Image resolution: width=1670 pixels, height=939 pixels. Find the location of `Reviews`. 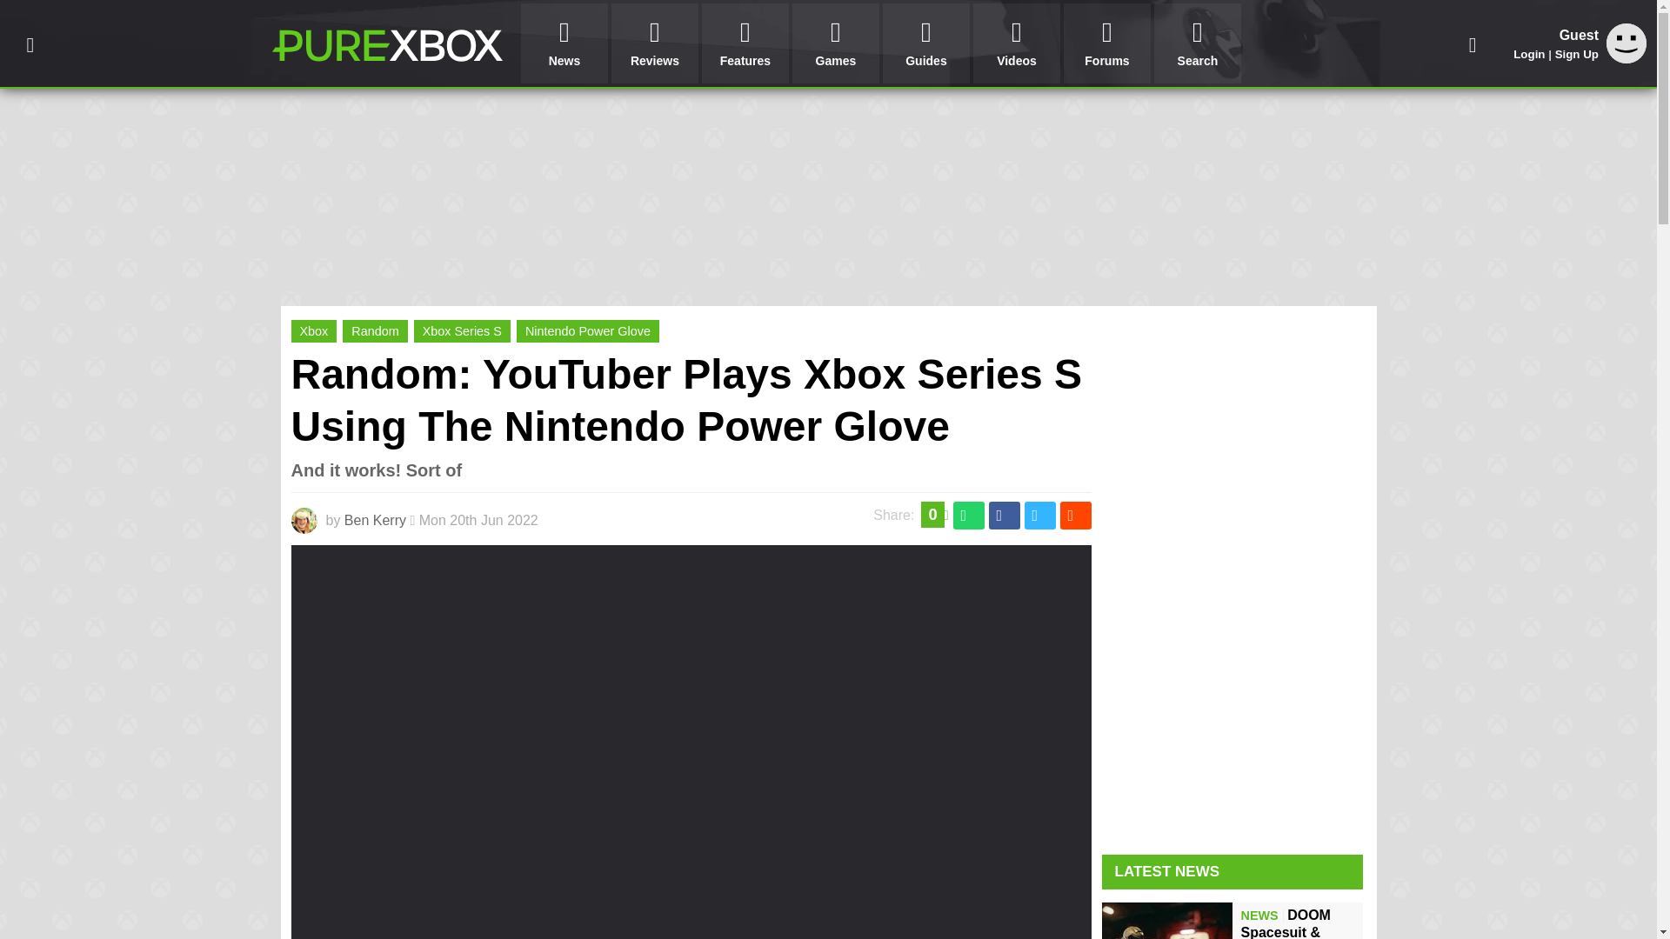

Reviews is located at coordinates (654, 43).